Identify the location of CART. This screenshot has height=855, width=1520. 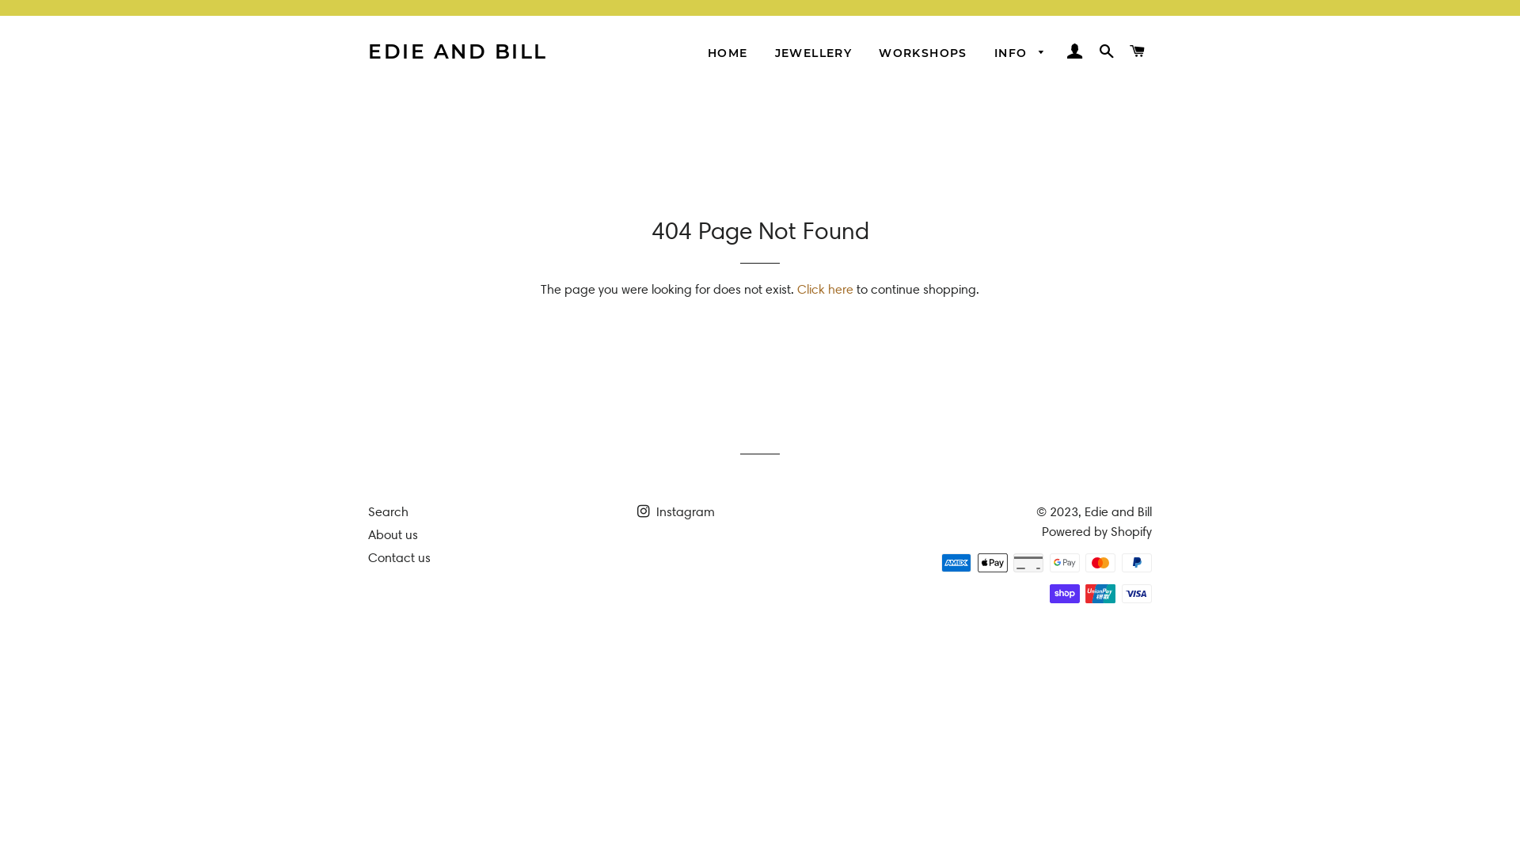
(1138, 51).